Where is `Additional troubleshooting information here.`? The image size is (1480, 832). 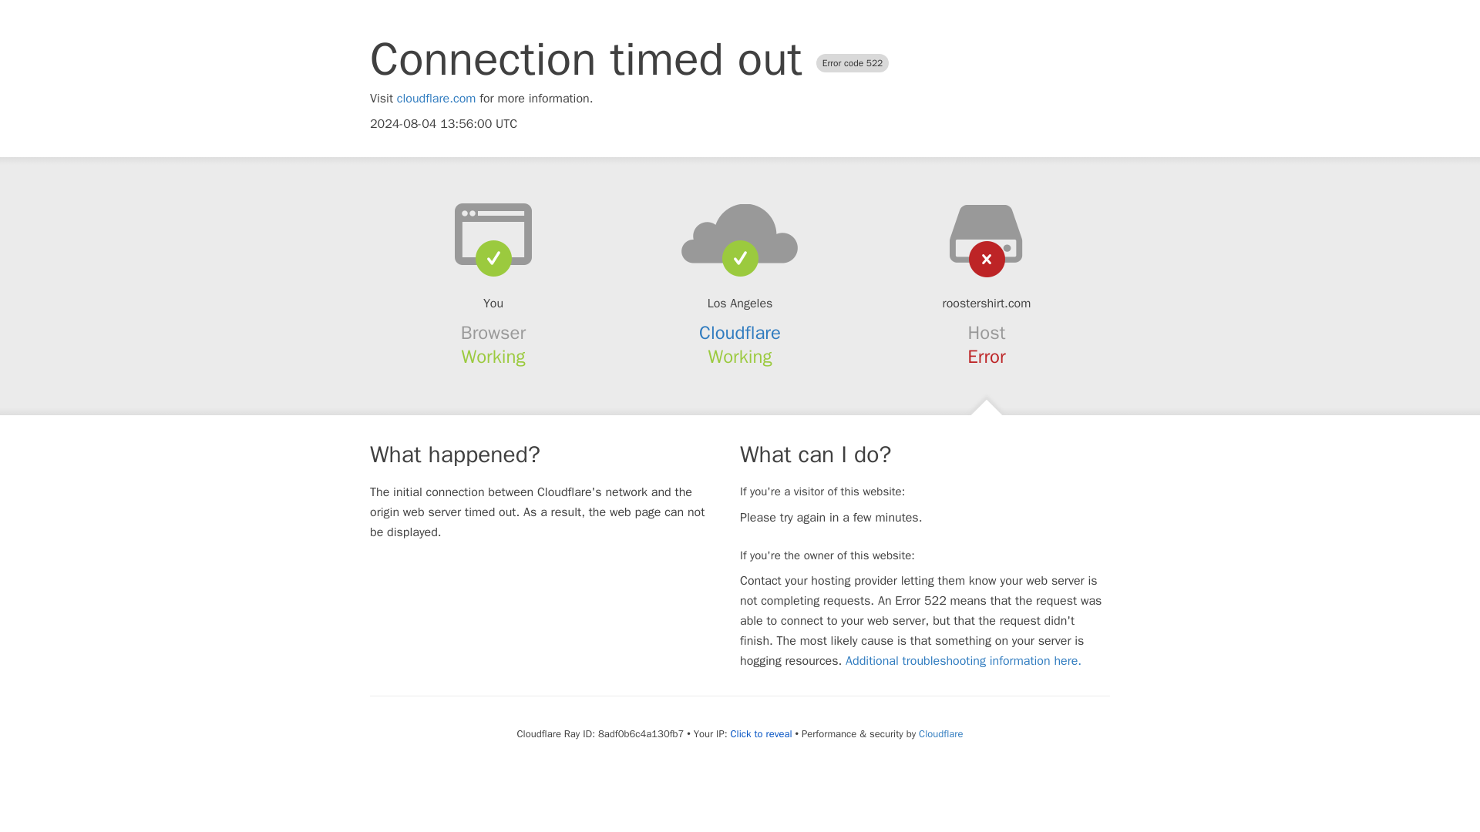 Additional troubleshooting information here. is located at coordinates (964, 661).